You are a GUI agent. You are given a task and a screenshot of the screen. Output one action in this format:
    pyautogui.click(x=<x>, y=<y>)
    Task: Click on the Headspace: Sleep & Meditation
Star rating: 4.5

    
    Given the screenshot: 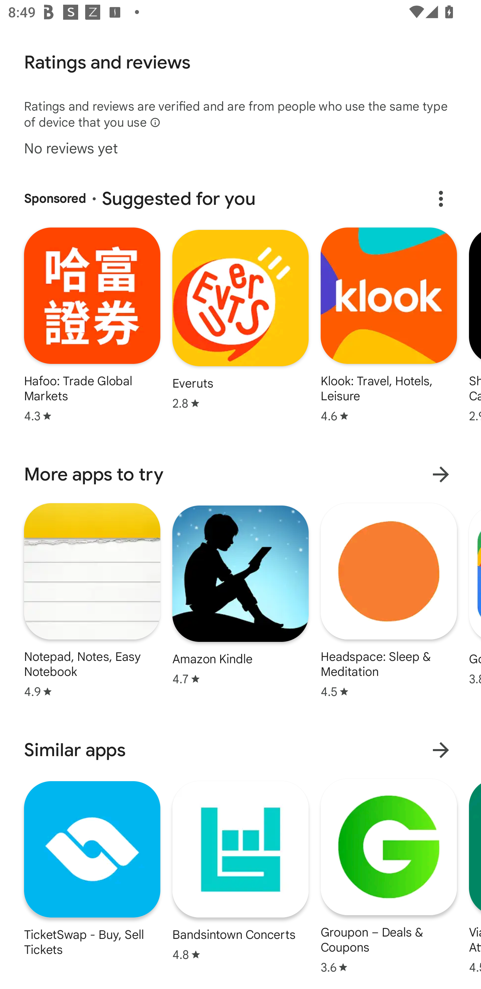 What is the action you would take?
    pyautogui.click(x=388, y=600)
    